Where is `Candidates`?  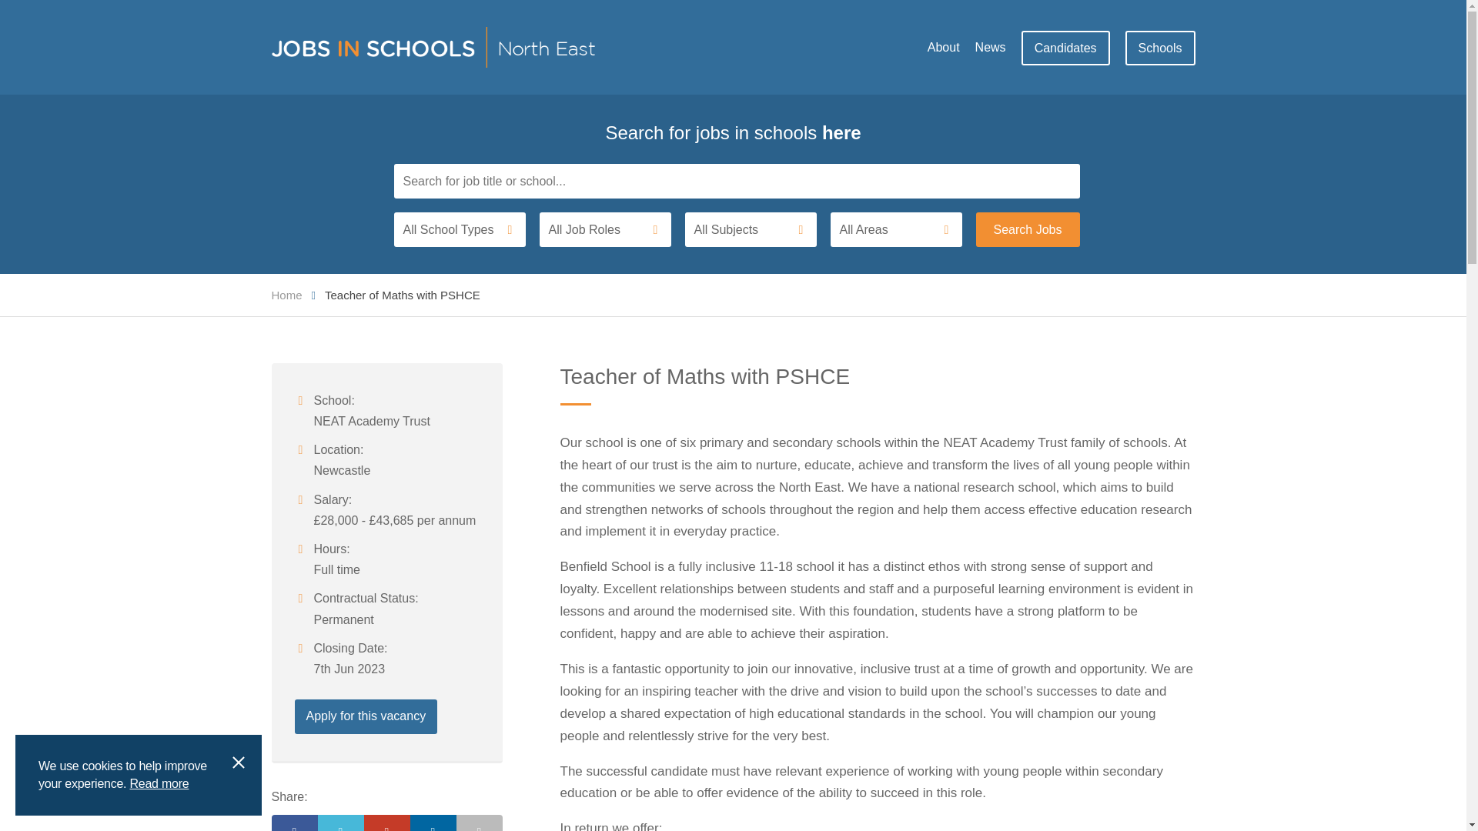 Candidates is located at coordinates (1065, 48).